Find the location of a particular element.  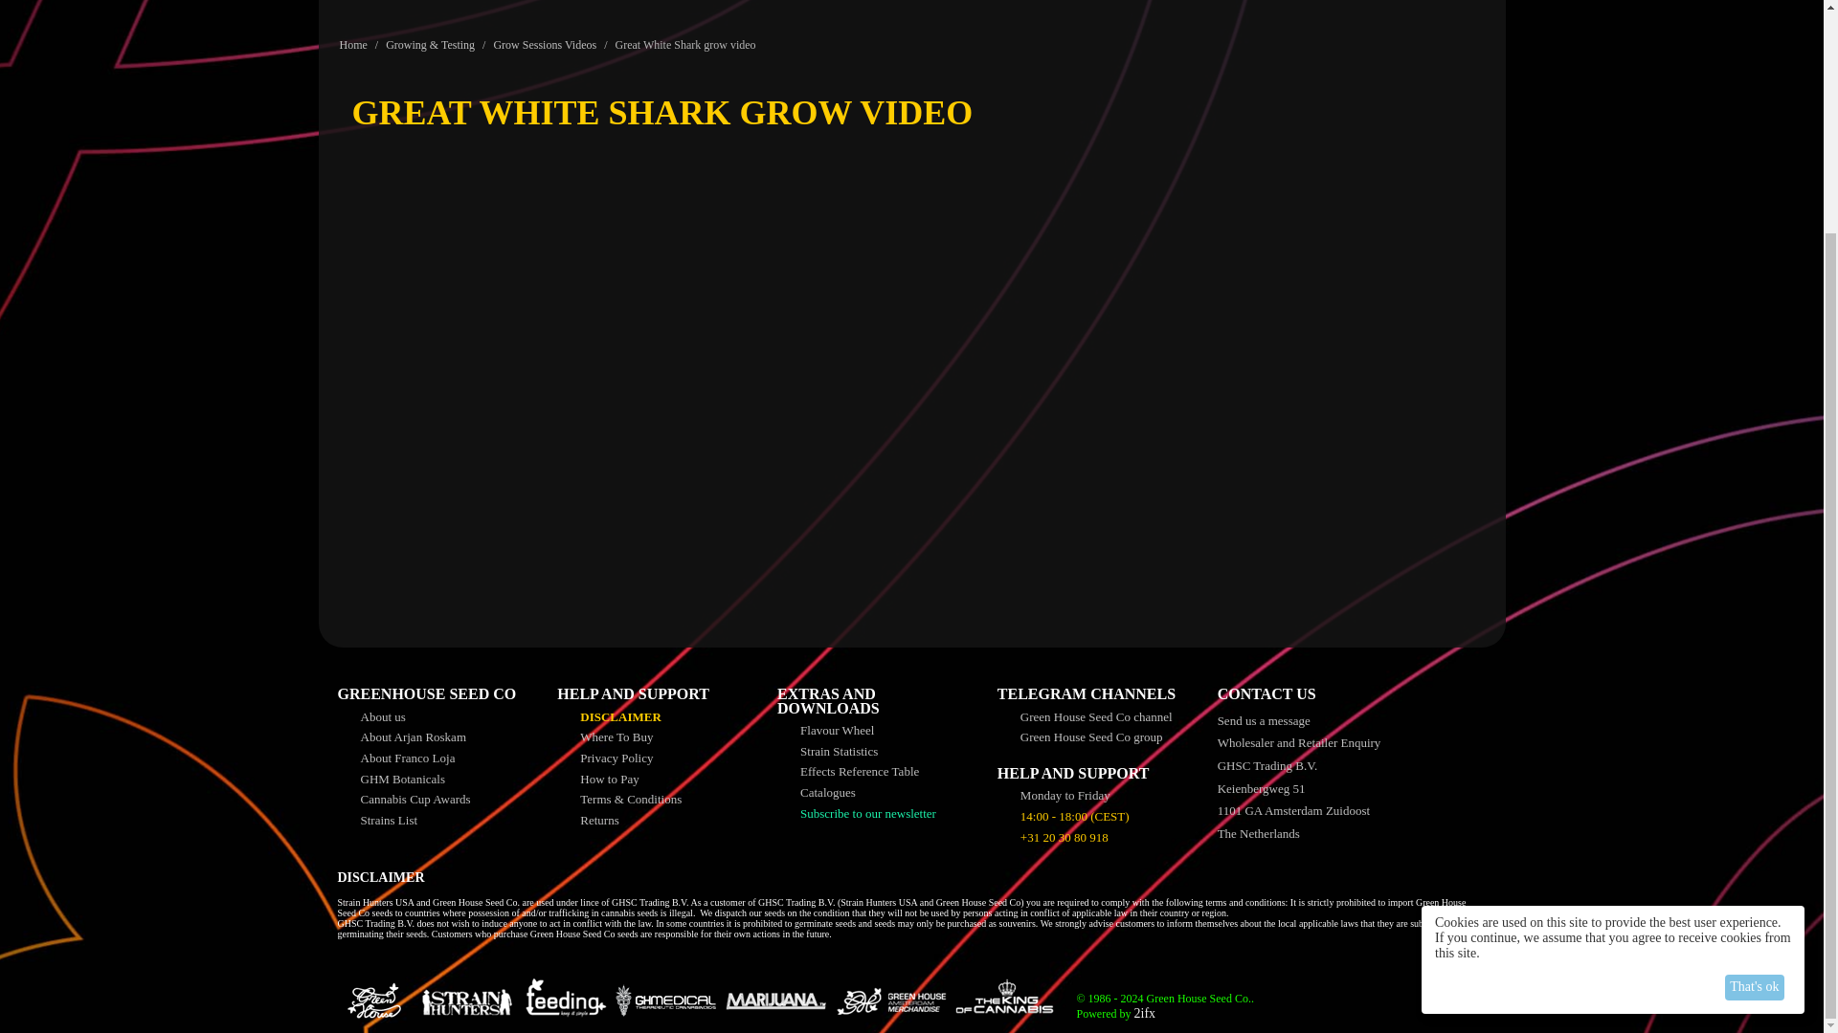

Green House Coffeeshops Amsterdam is located at coordinates (371, 1000).